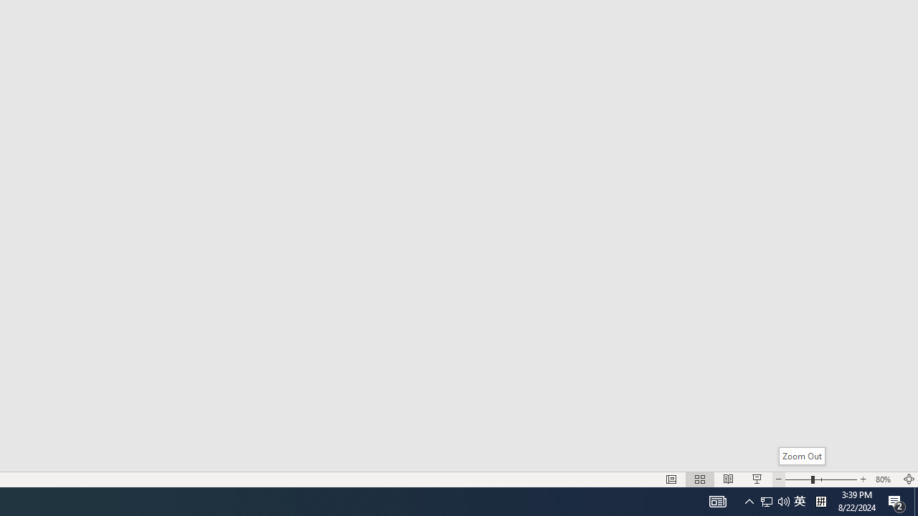 Image resolution: width=918 pixels, height=516 pixels. What do you see at coordinates (885, 479) in the screenshot?
I see `Zoom 80%` at bounding box center [885, 479].